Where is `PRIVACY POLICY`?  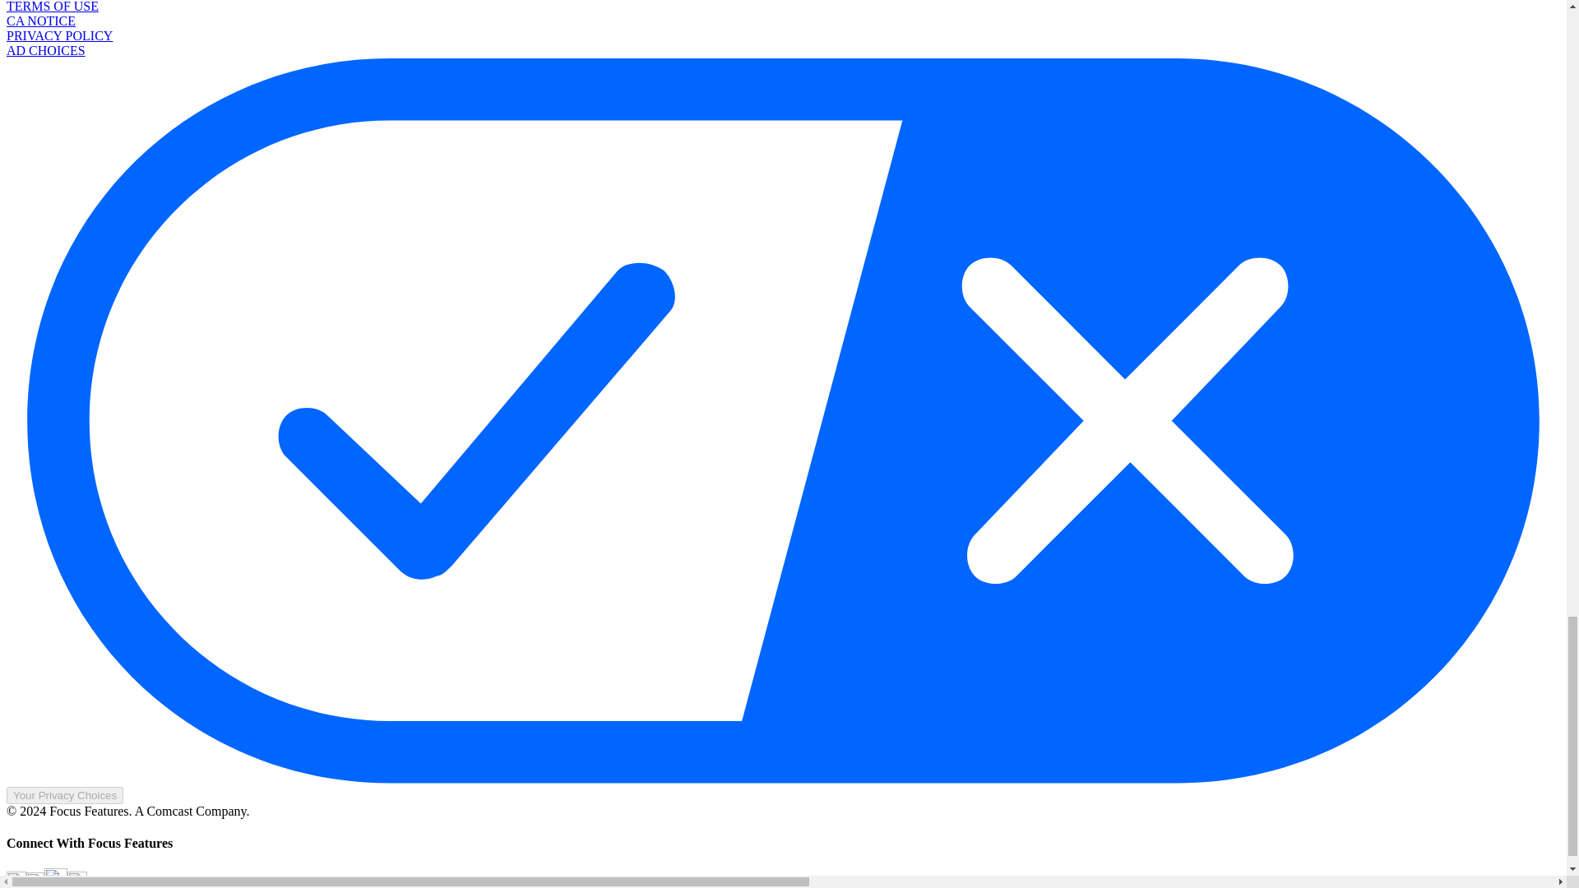
PRIVACY POLICY is located at coordinates (59, 35).